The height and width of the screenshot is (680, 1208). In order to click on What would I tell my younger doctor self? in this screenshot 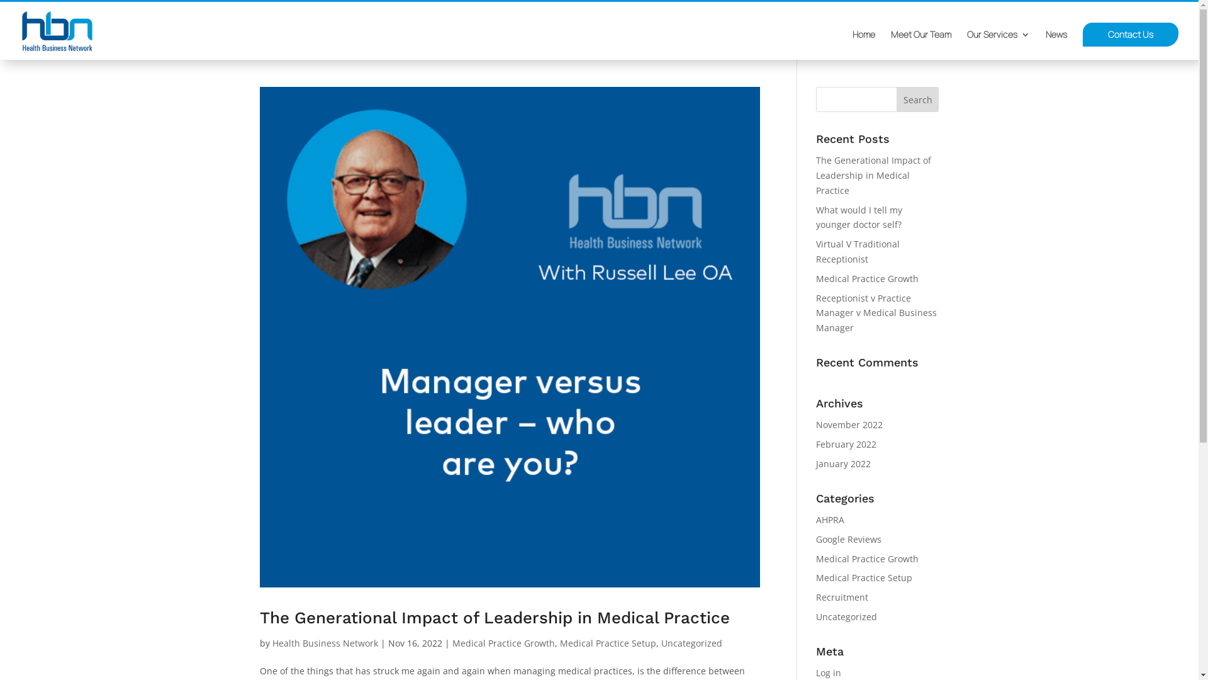, I will do `click(859, 218)`.